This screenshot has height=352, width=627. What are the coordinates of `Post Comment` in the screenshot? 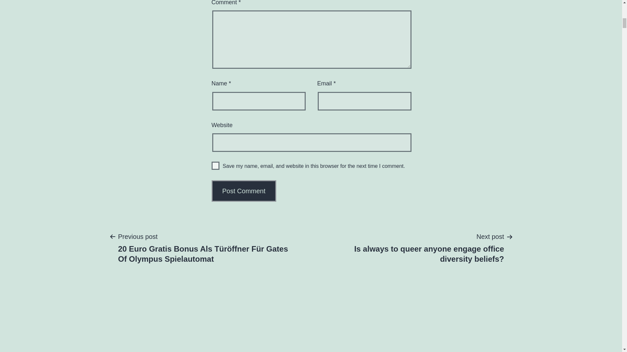 It's located at (244, 191).